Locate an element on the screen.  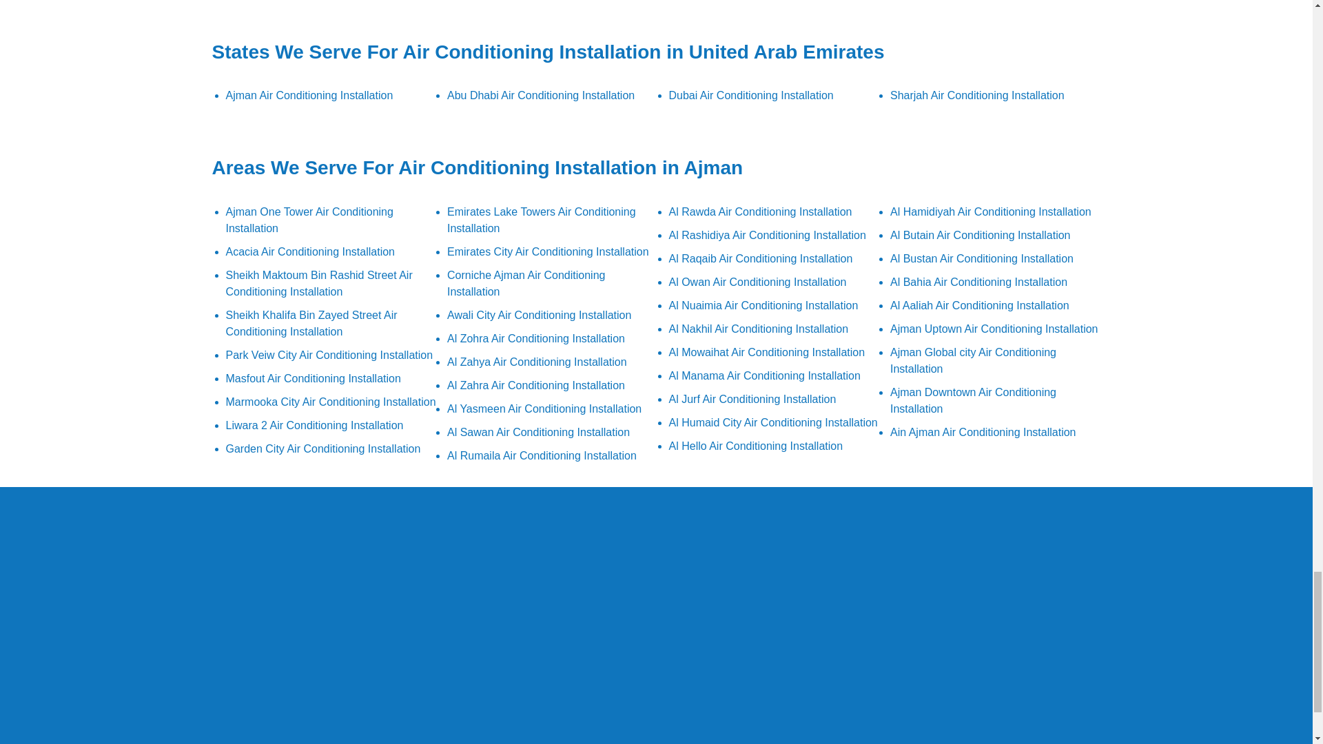
Acacia Air Conditioning Installation is located at coordinates (310, 251).